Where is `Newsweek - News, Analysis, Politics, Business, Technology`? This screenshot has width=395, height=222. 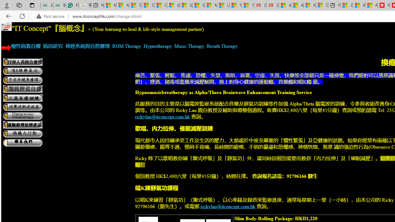 Newsweek - News, Analysis, Politics, Business, Technology is located at coordinates (384, 6).